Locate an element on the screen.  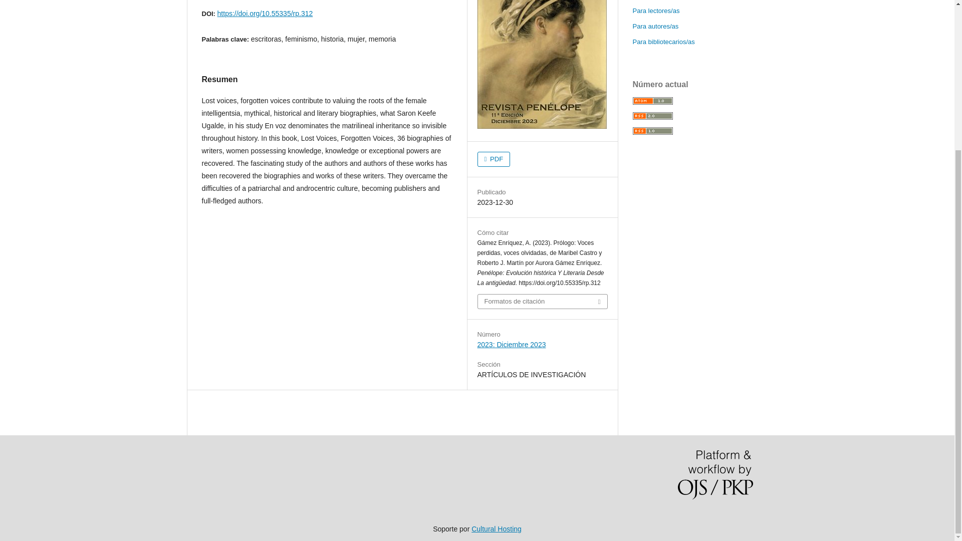
Servicios Web para Instituciones Culturaless is located at coordinates (496, 528).